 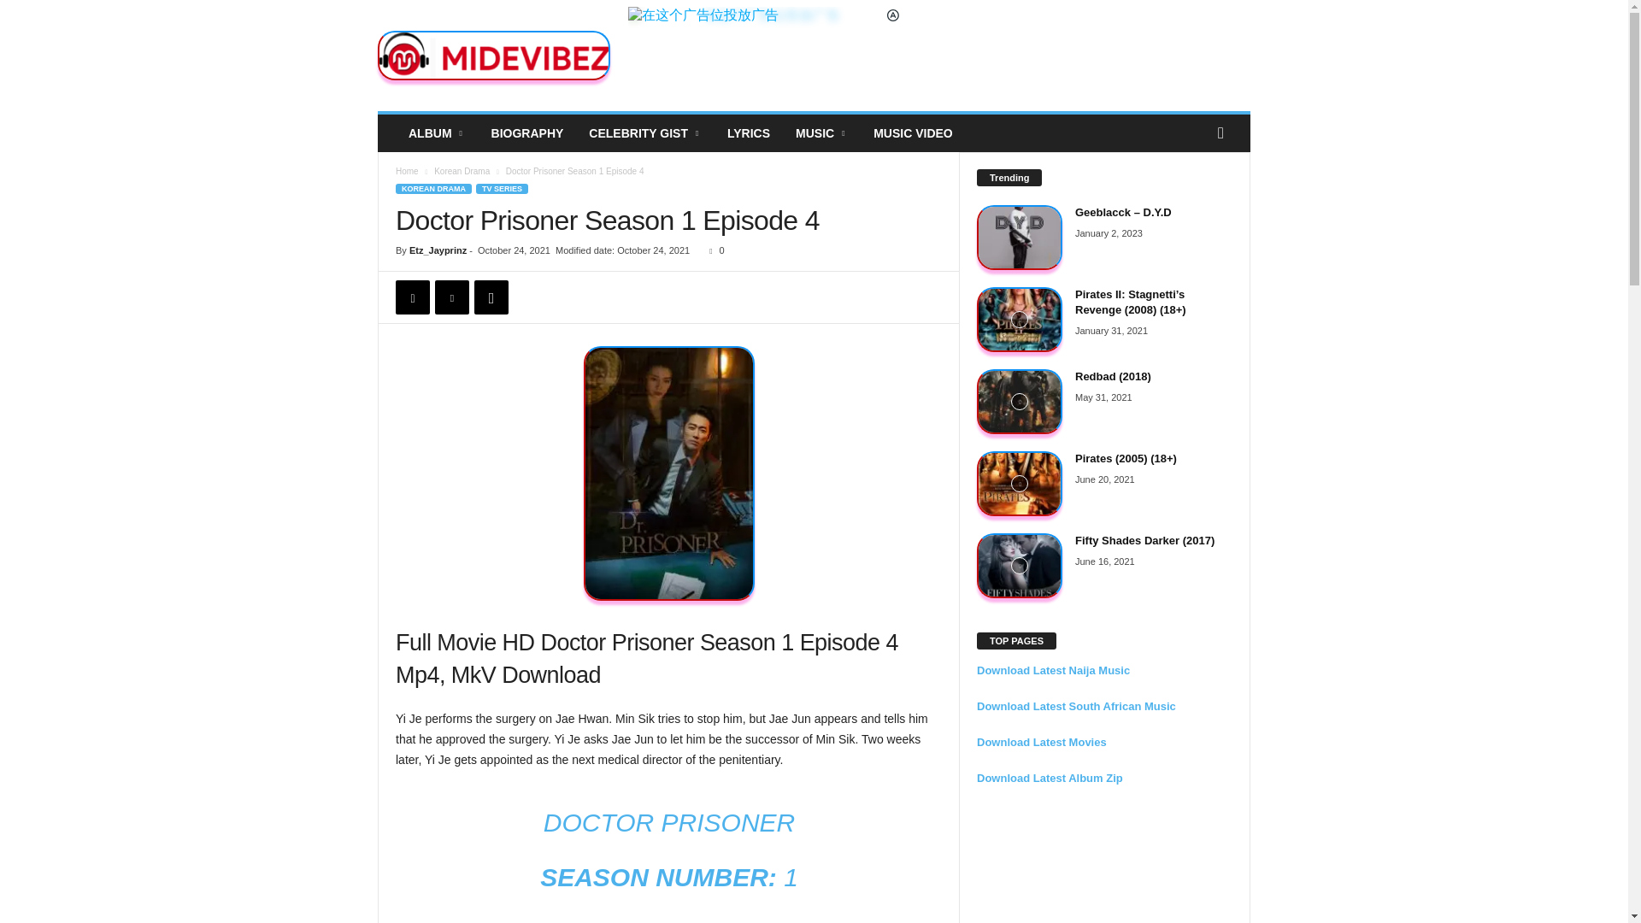 What do you see at coordinates (528, 133) in the screenshot?
I see `BIOGRAPHY` at bounding box center [528, 133].